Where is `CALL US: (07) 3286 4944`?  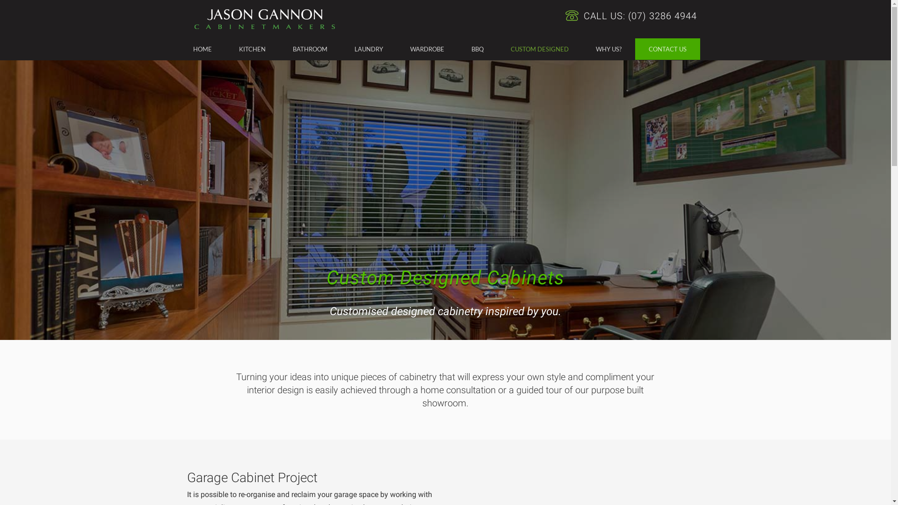
CALL US: (07) 3286 4944 is located at coordinates (630, 16).